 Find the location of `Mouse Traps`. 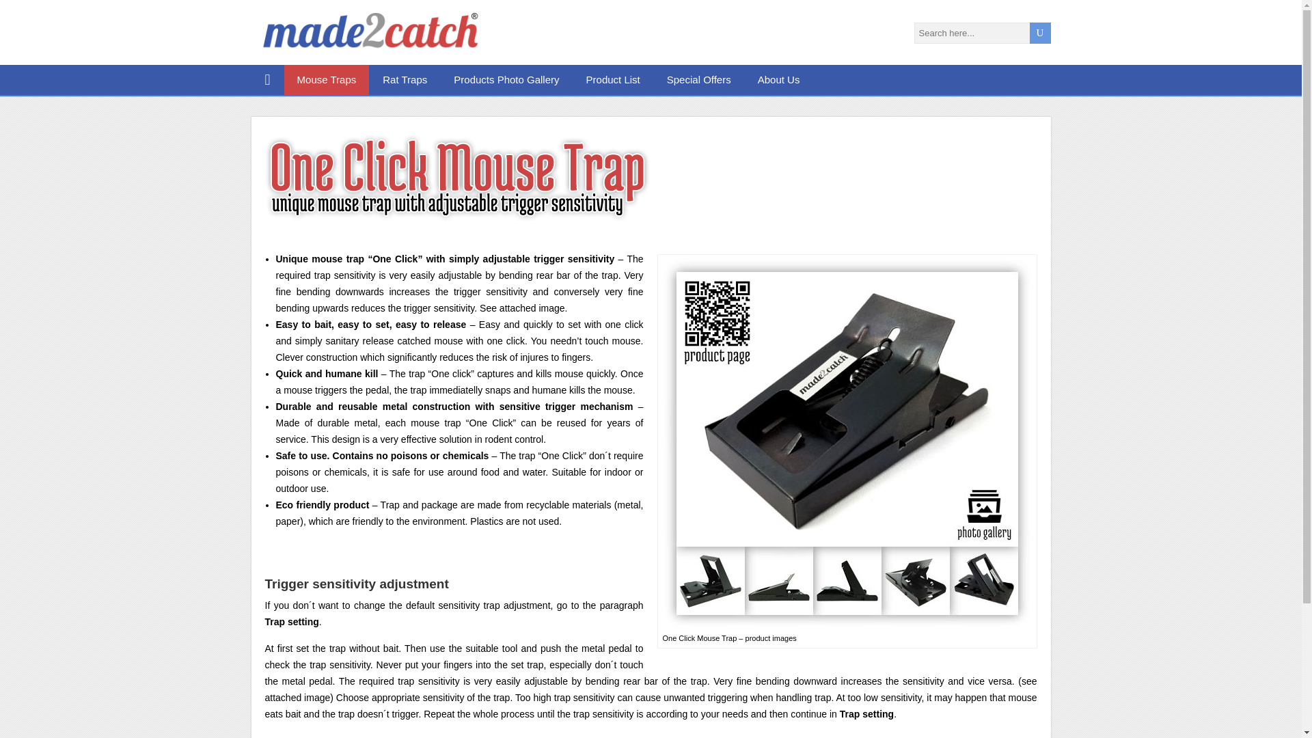

Mouse Traps is located at coordinates (327, 80).